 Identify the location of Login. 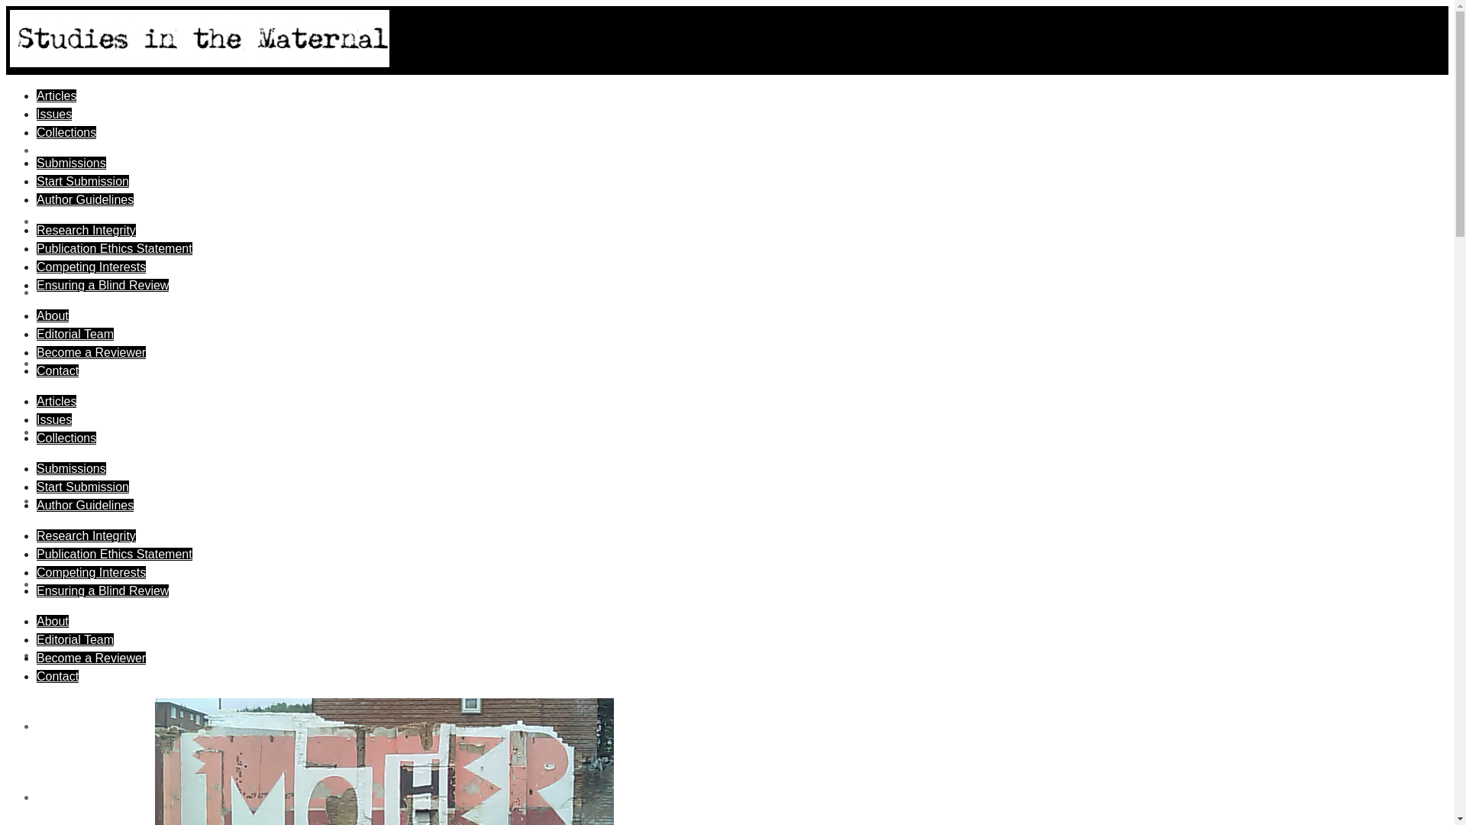
(53, 432).